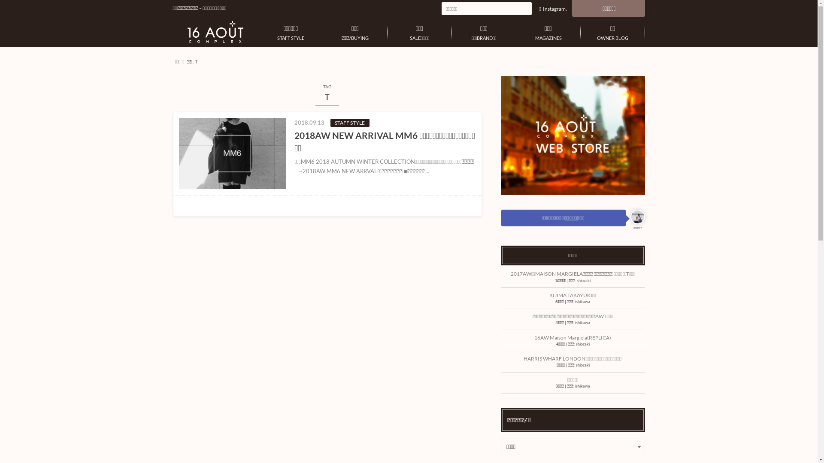 The width and height of the screenshot is (824, 463). What do you see at coordinates (553, 9) in the screenshot?
I see `Instagram.` at bounding box center [553, 9].